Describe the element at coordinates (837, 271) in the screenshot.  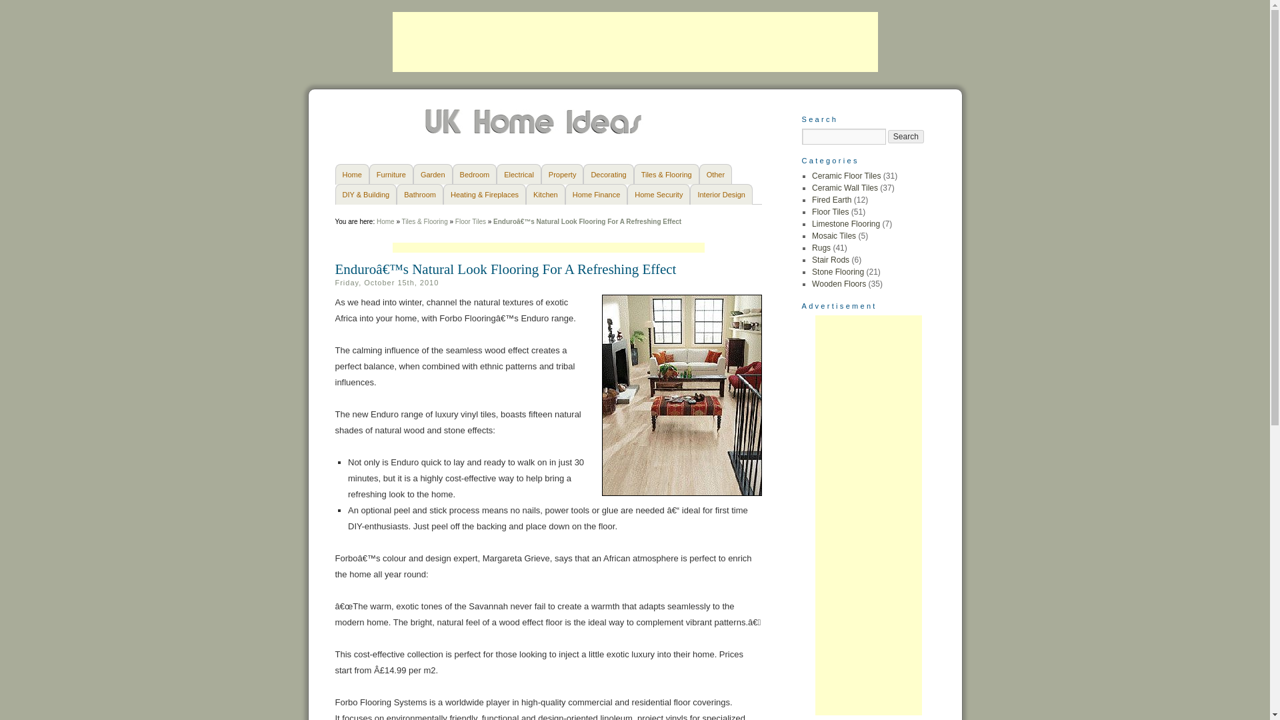
I see `Stone Flooring` at that location.